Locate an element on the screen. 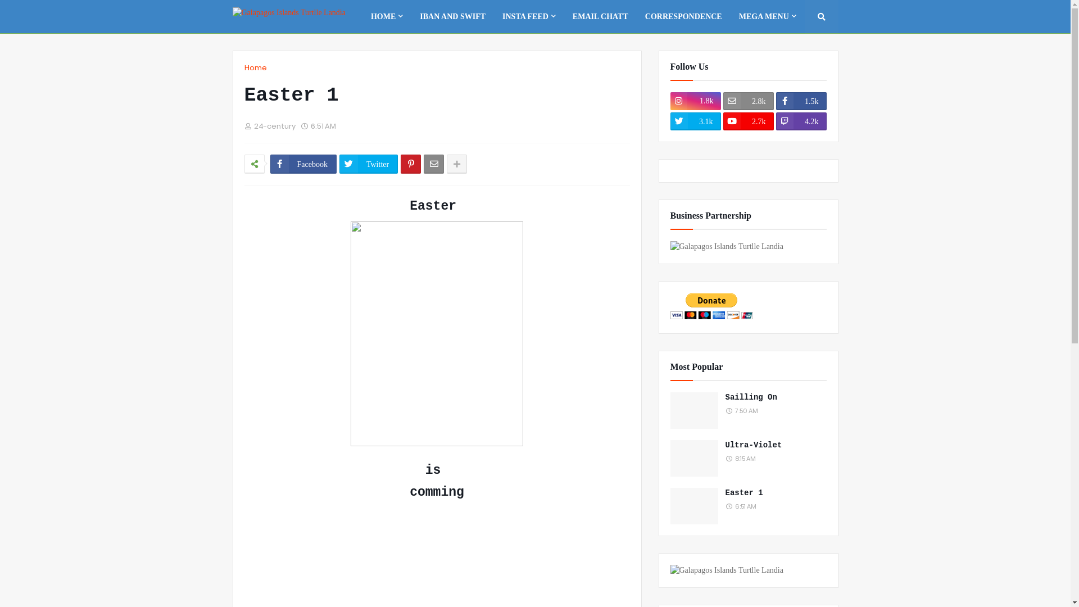 The width and height of the screenshot is (1079, 607). 3.1k is located at coordinates (695, 121).